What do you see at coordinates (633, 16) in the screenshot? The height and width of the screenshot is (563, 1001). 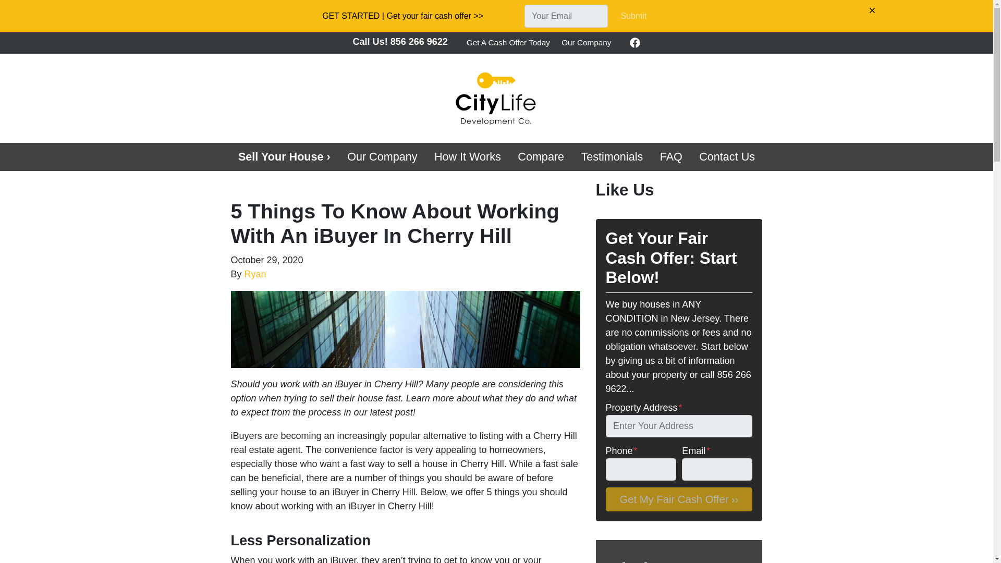 I see `Submit` at bounding box center [633, 16].